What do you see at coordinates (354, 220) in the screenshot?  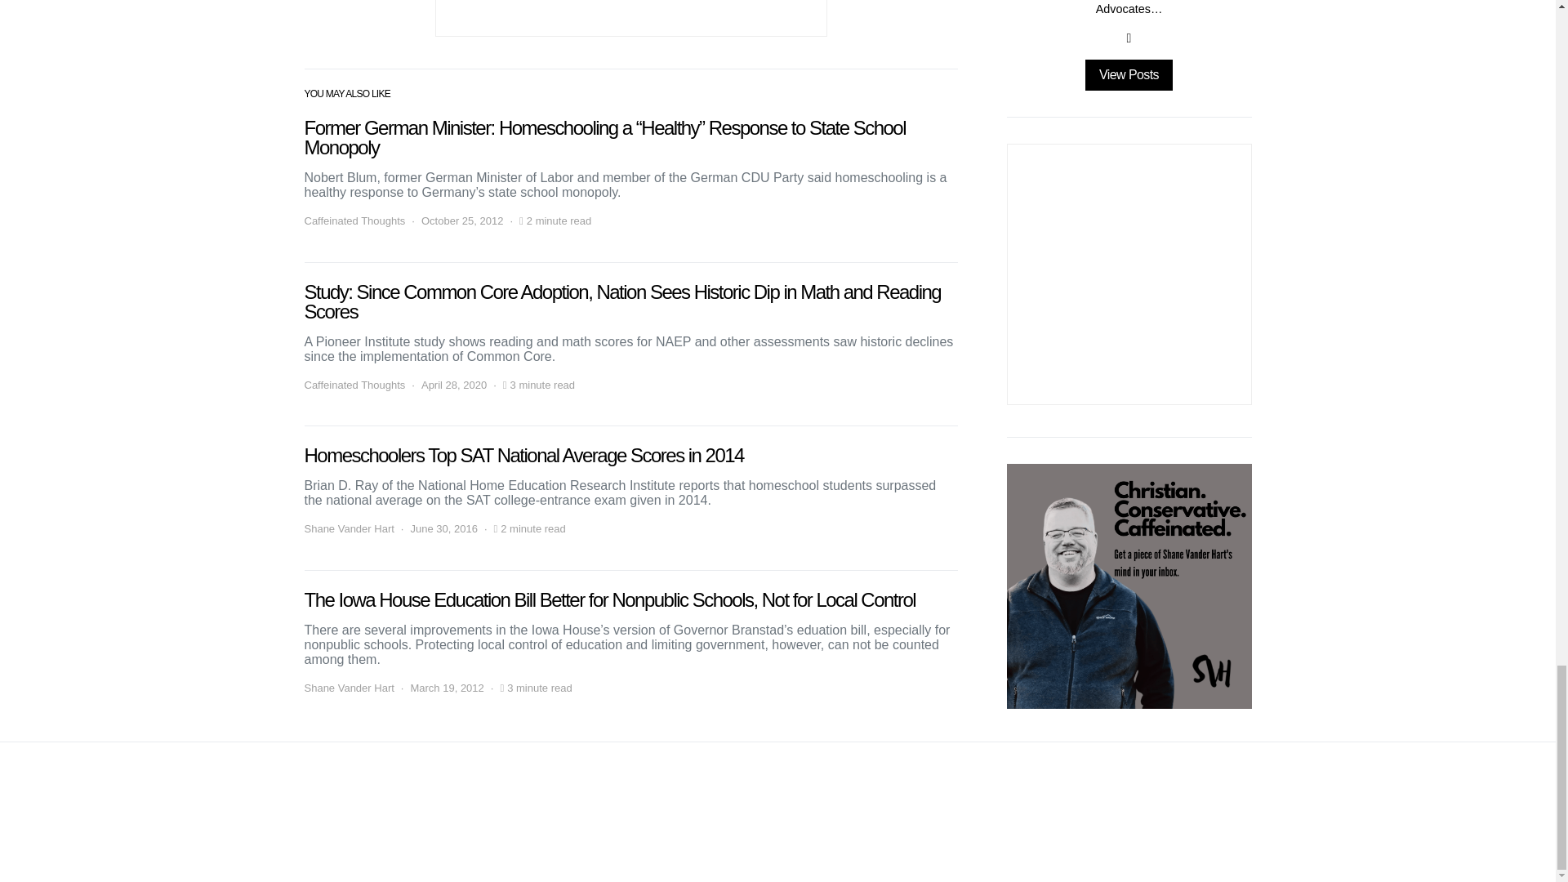 I see `View all posts by Caffeinated Thoughts` at bounding box center [354, 220].